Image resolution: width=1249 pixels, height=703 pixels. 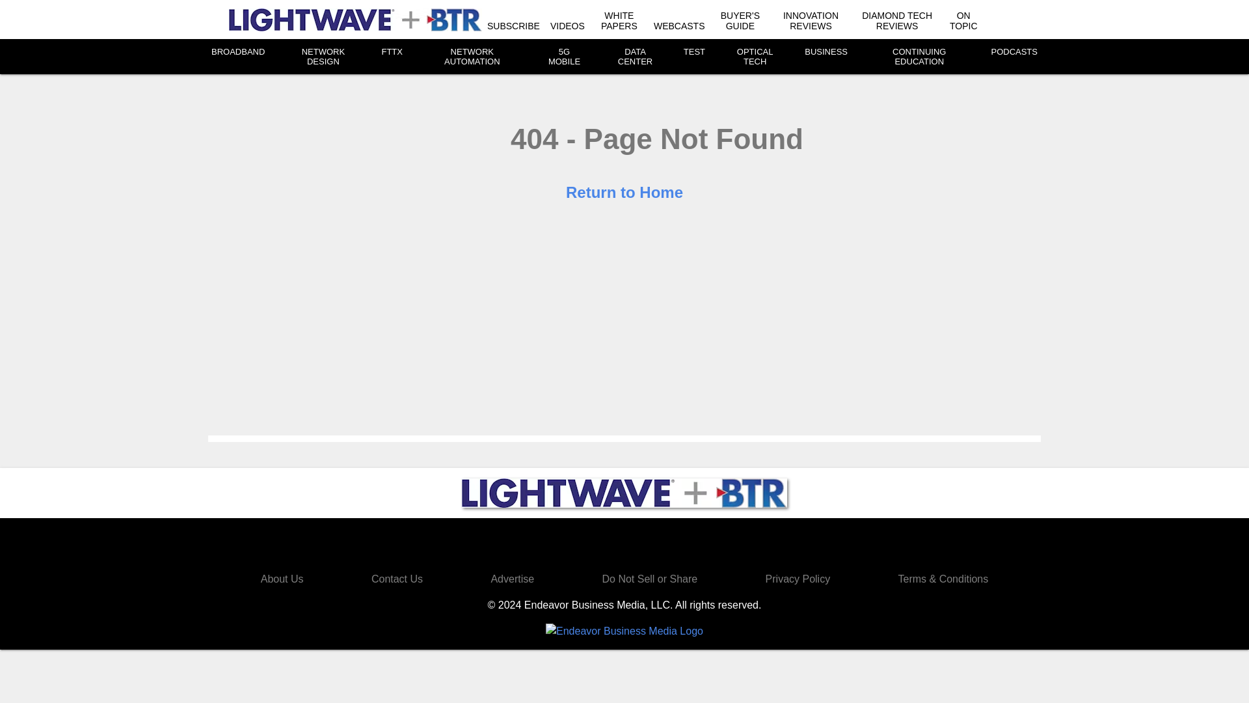 I want to click on SUBSCRIBE, so click(x=513, y=26).